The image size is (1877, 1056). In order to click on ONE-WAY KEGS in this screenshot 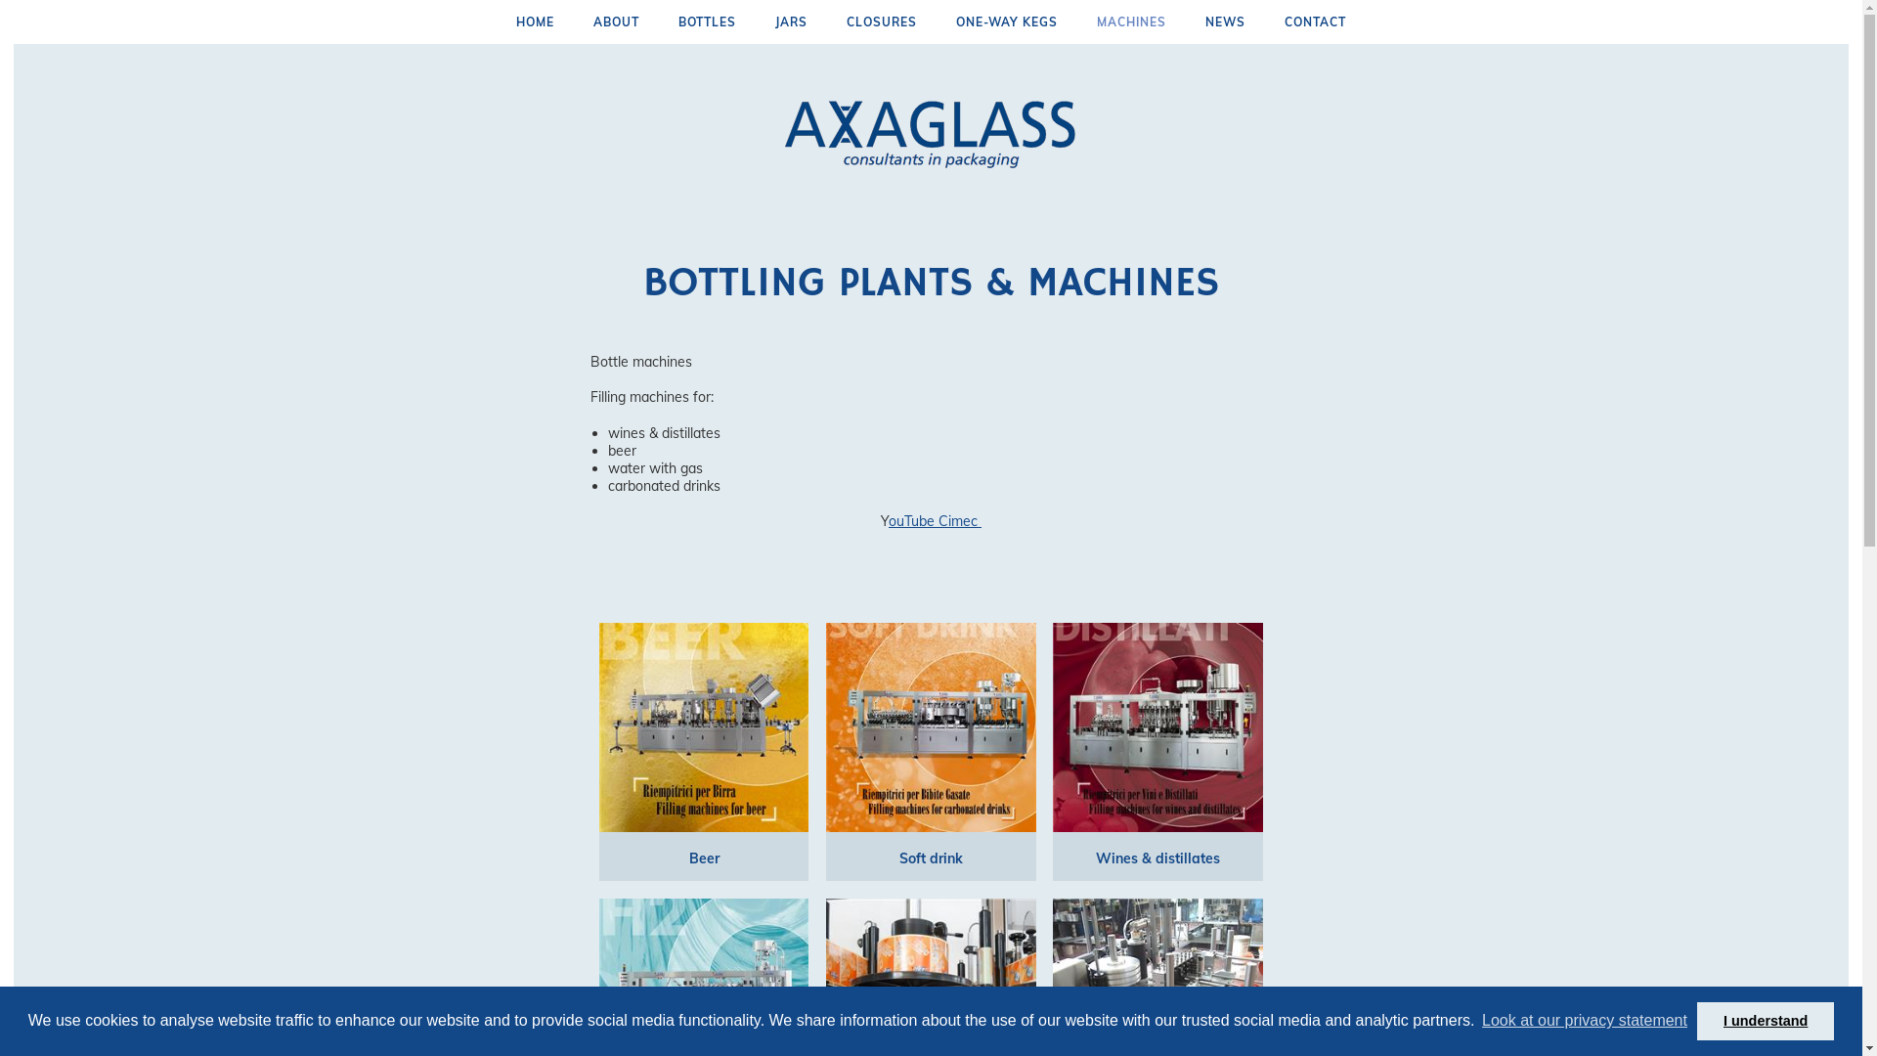, I will do `click(1007, 22)`.